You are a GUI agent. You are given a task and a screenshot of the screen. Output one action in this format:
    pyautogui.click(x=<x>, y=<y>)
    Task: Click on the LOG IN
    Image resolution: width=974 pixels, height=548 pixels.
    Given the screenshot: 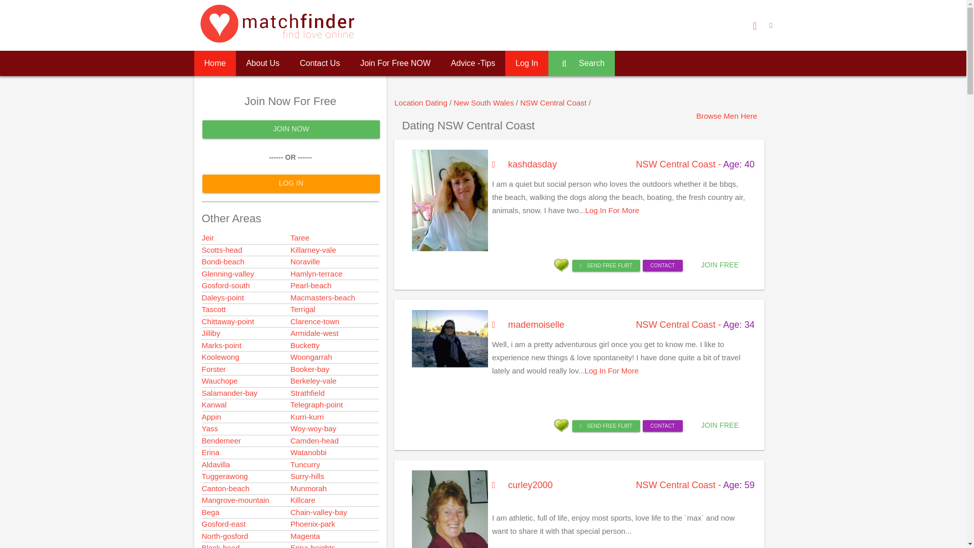 What is the action you would take?
    pyautogui.click(x=290, y=184)
    